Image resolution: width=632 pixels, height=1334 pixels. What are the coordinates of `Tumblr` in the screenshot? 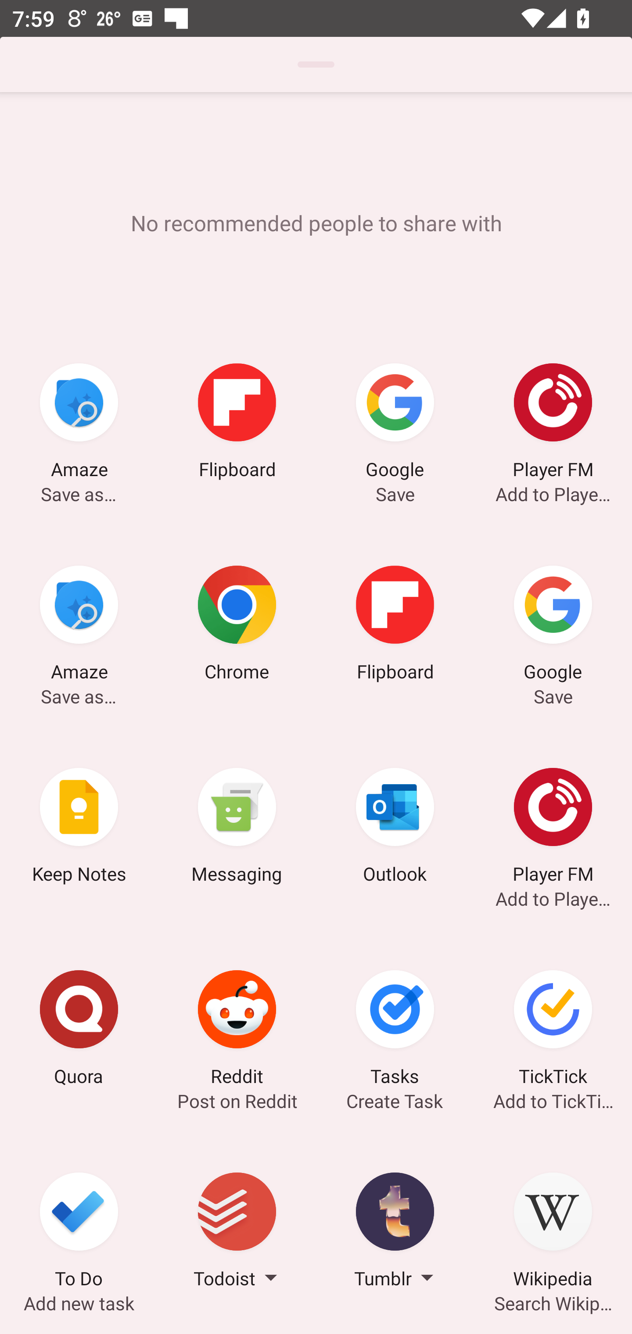 It's located at (395, 1232).